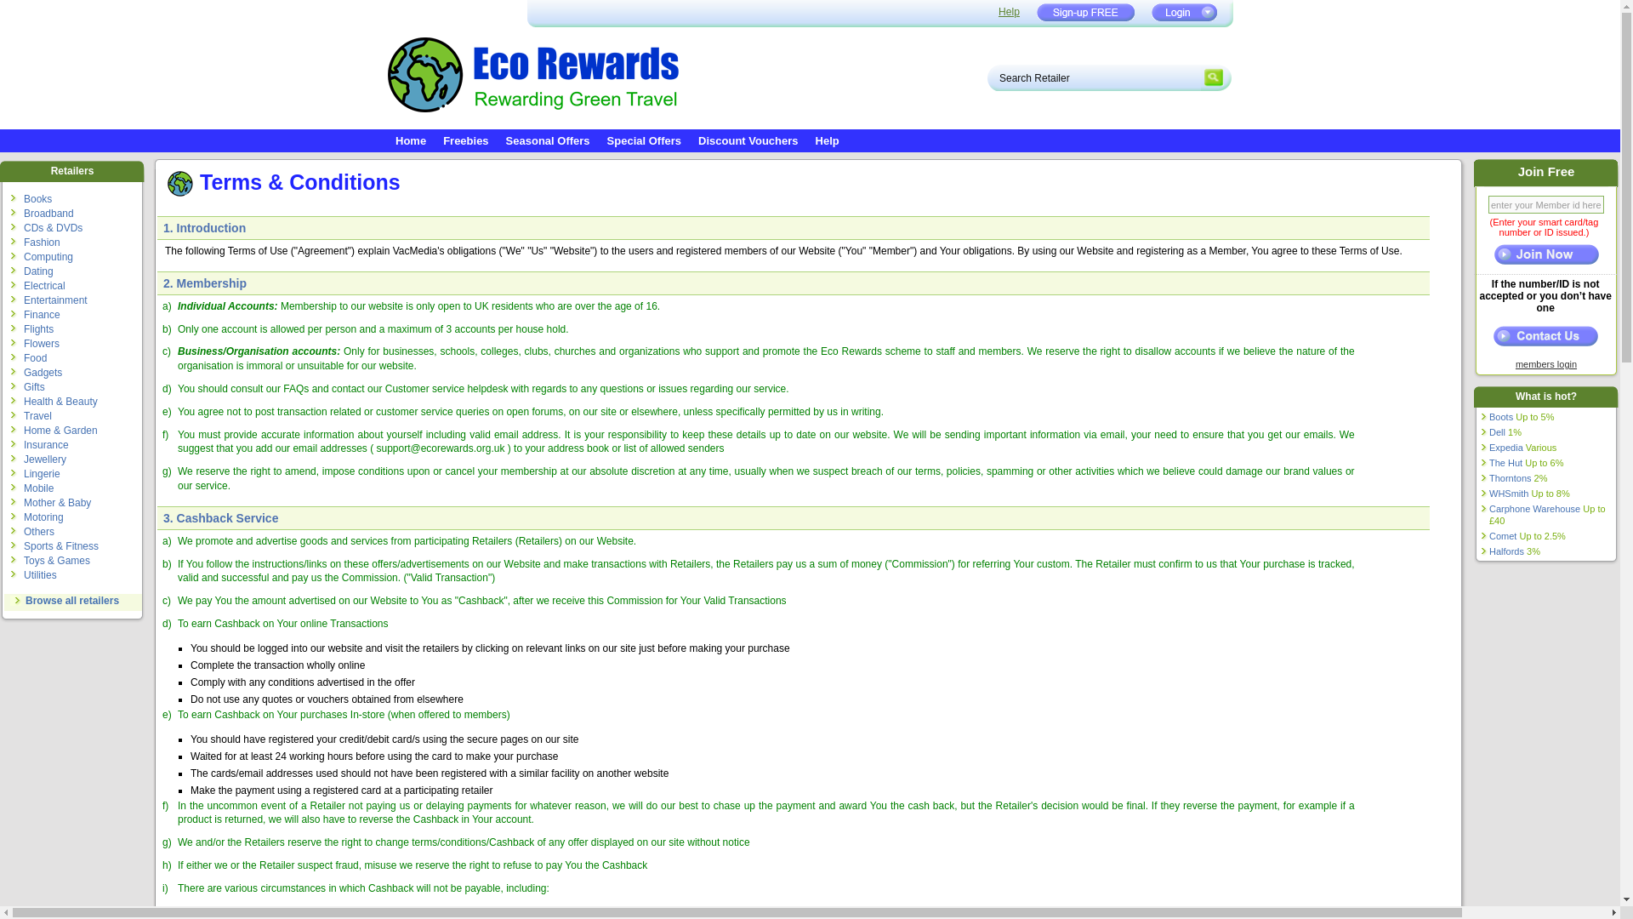 Image resolution: width=1633 pixels, height=919 pixels. Describe the element at coordinates (1184, 12) in the screenshot. I see `Login` at that location.